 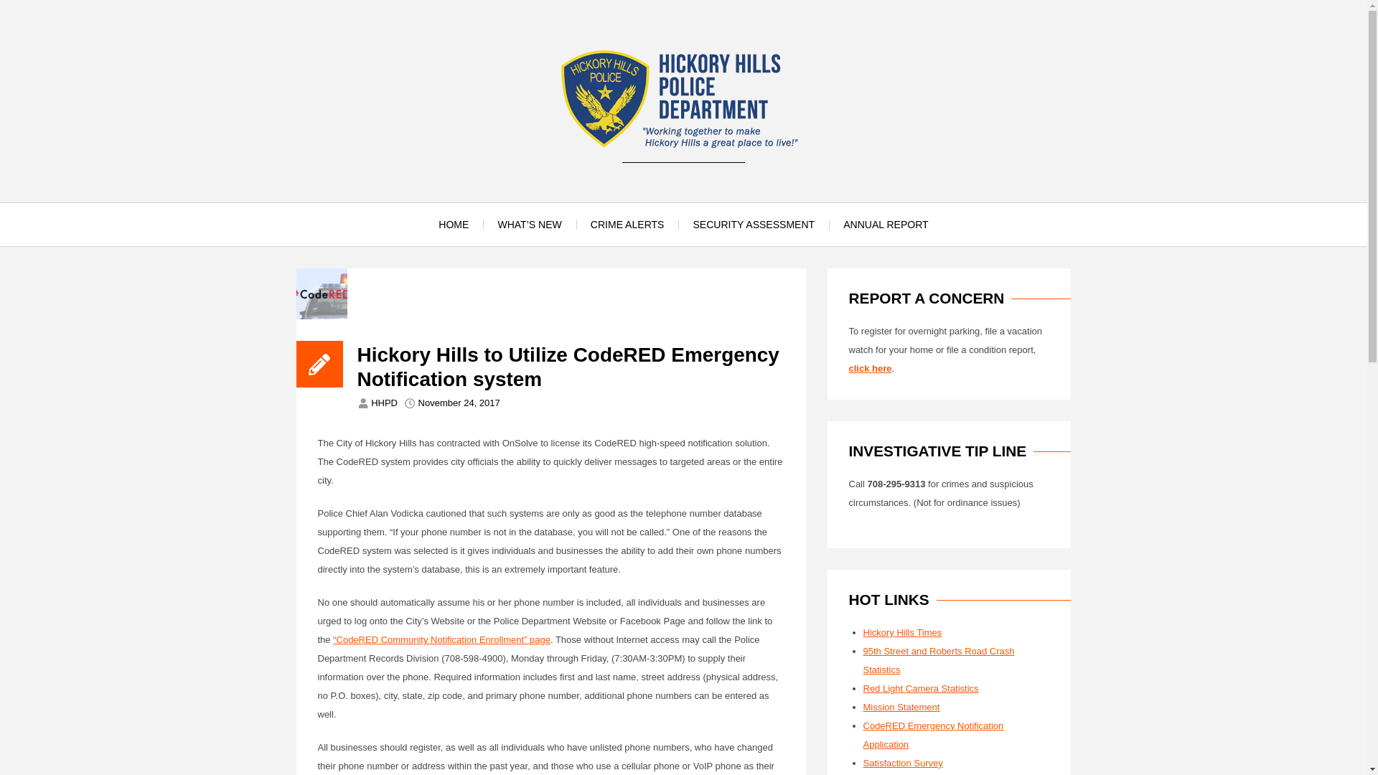 What do you see at coordinates (459, 403) in the screenshot?
I see `November 24, 2017` at bounding box center [459, 403].